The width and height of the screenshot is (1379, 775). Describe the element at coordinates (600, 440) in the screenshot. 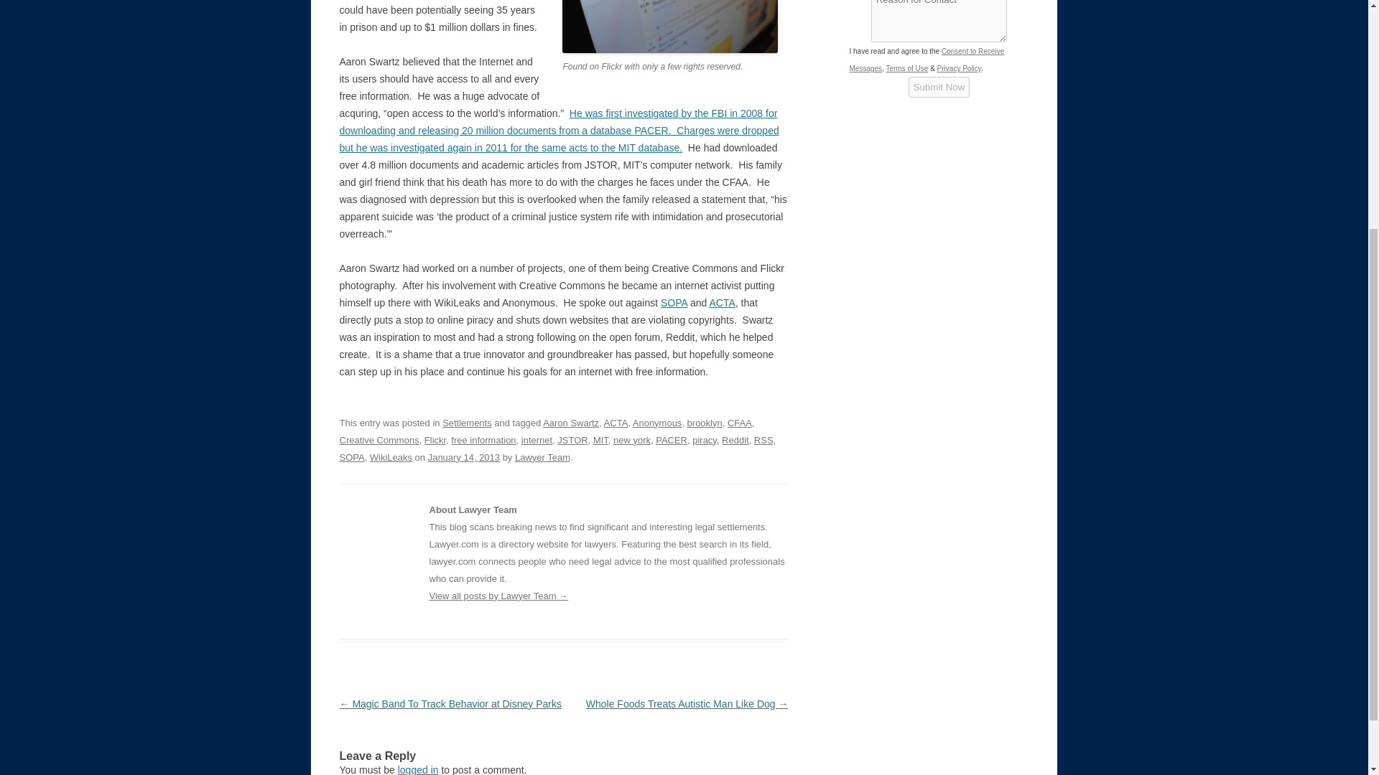

I see `MIT` at that location.